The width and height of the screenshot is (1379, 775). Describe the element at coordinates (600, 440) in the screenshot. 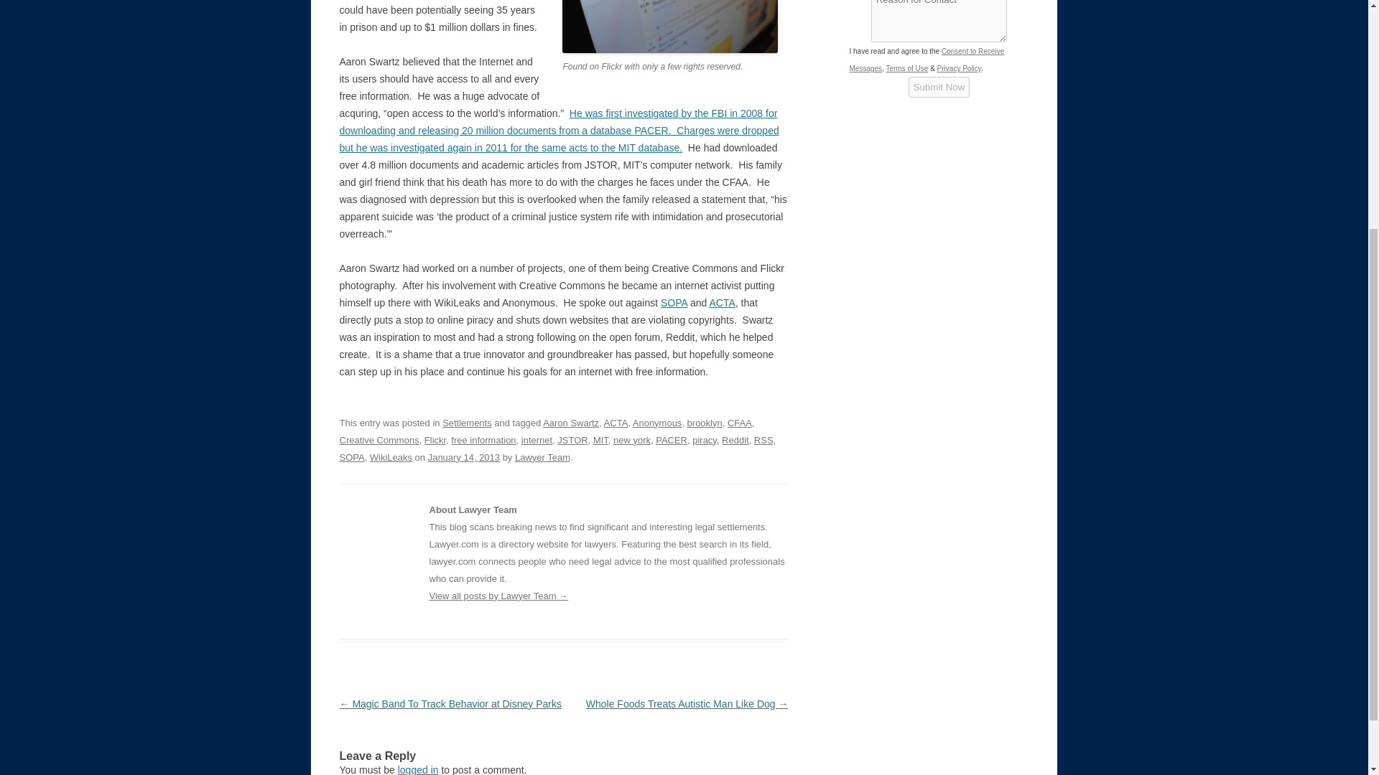

I see `MIT` at that location.